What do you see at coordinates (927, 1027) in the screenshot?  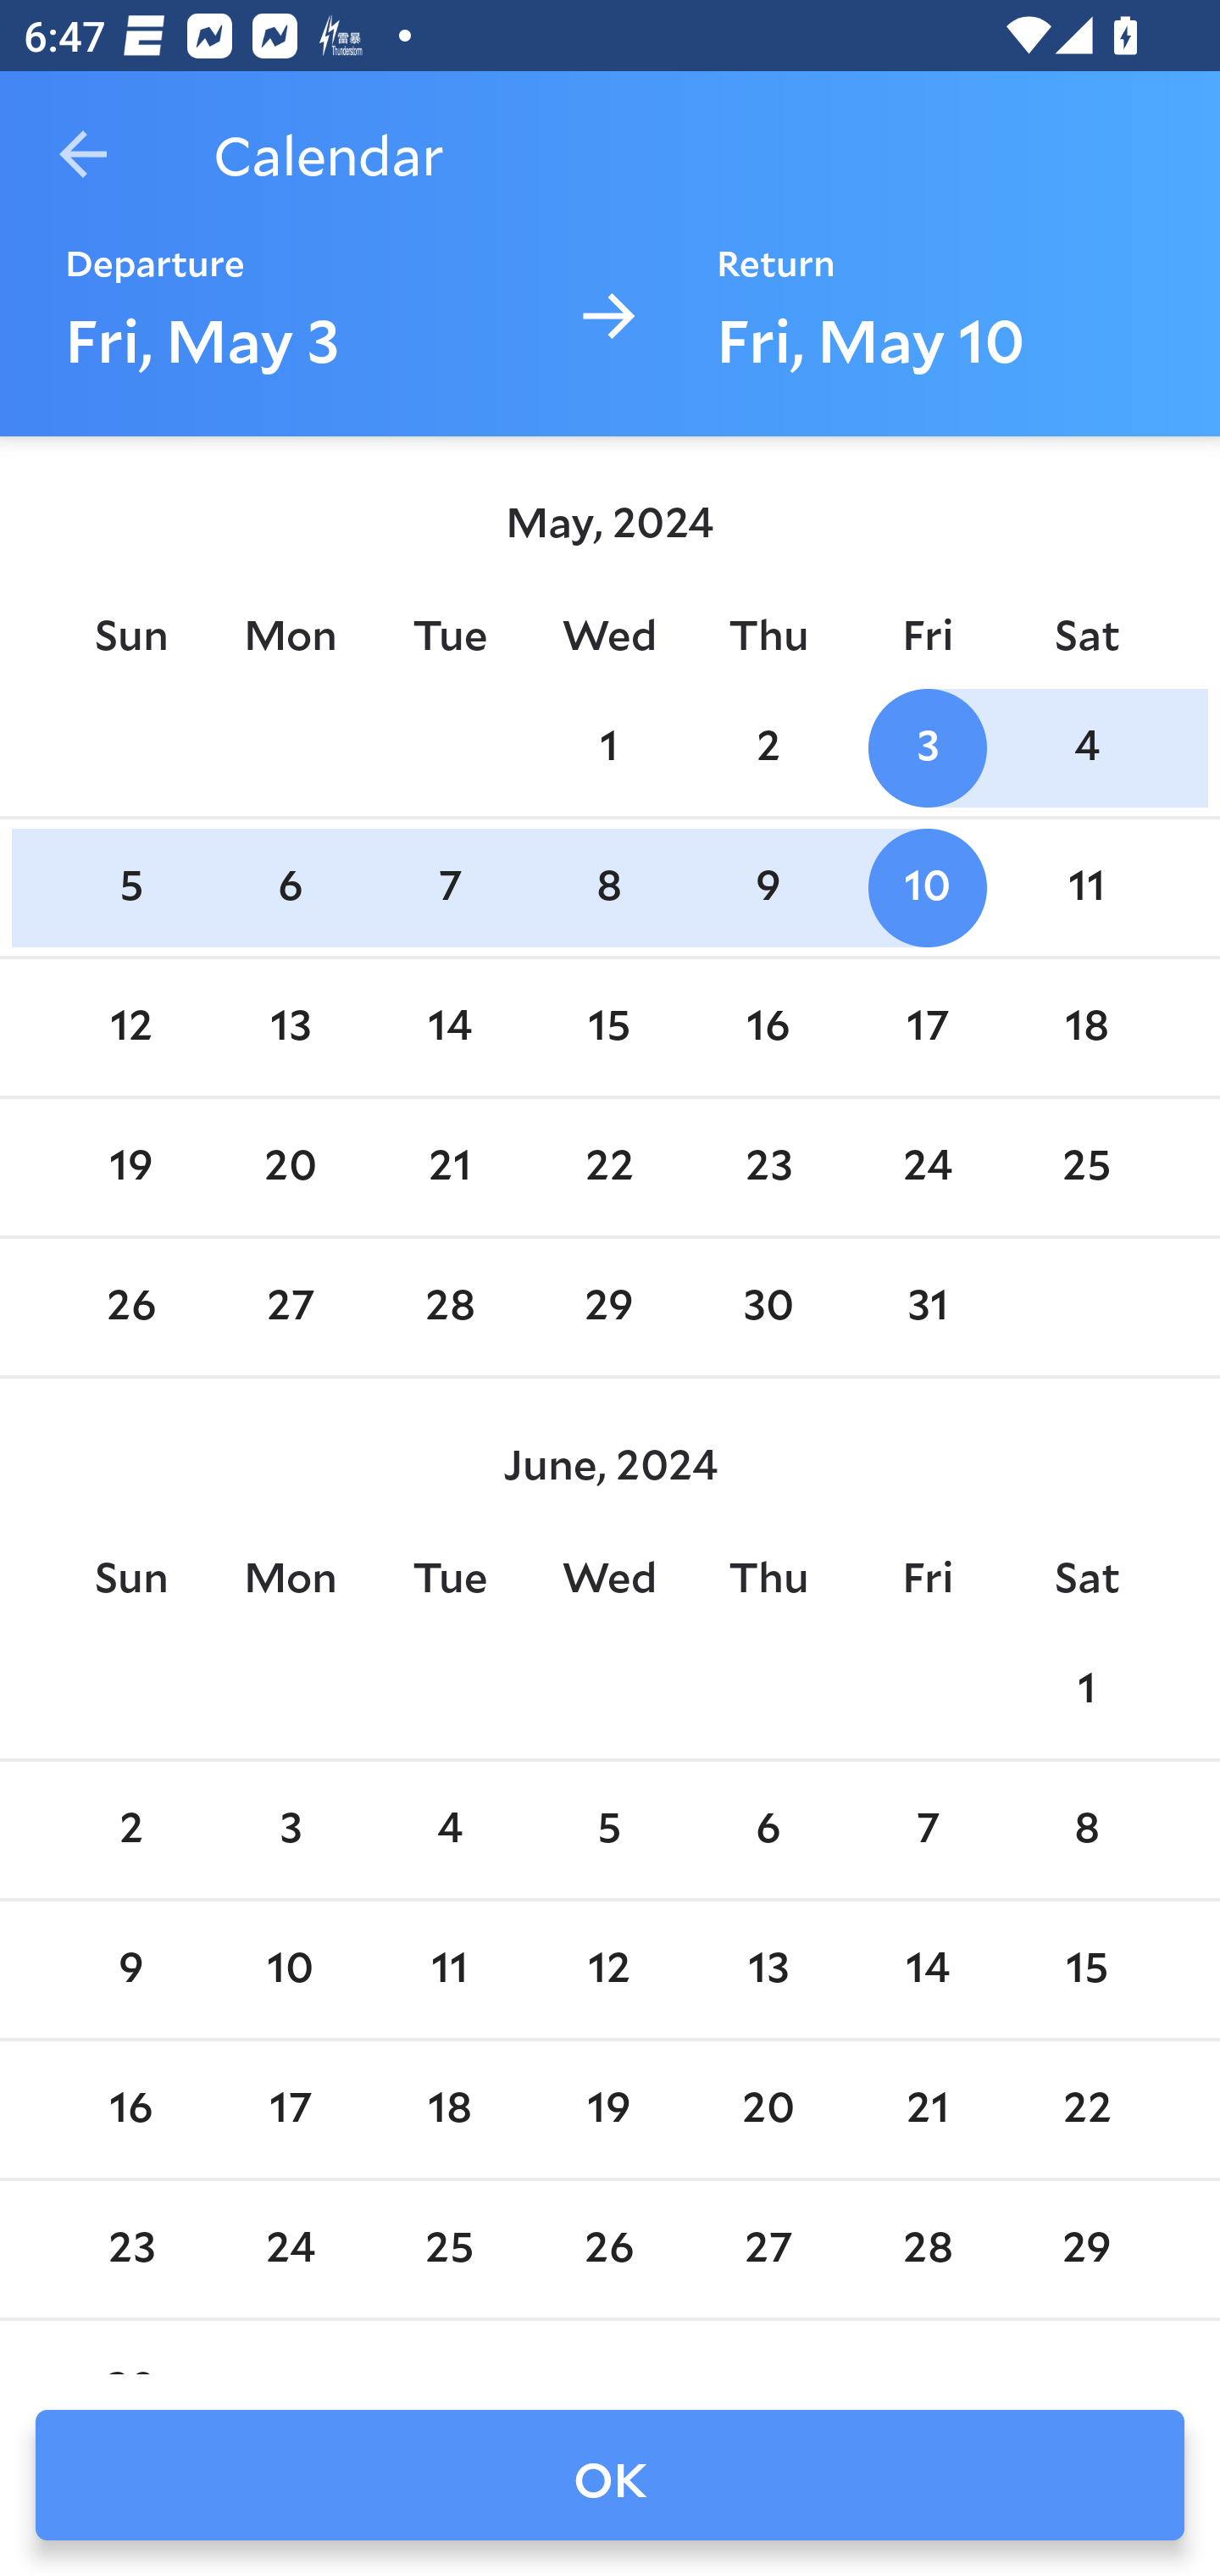 I see `17` at bounding box center [927, 1027].